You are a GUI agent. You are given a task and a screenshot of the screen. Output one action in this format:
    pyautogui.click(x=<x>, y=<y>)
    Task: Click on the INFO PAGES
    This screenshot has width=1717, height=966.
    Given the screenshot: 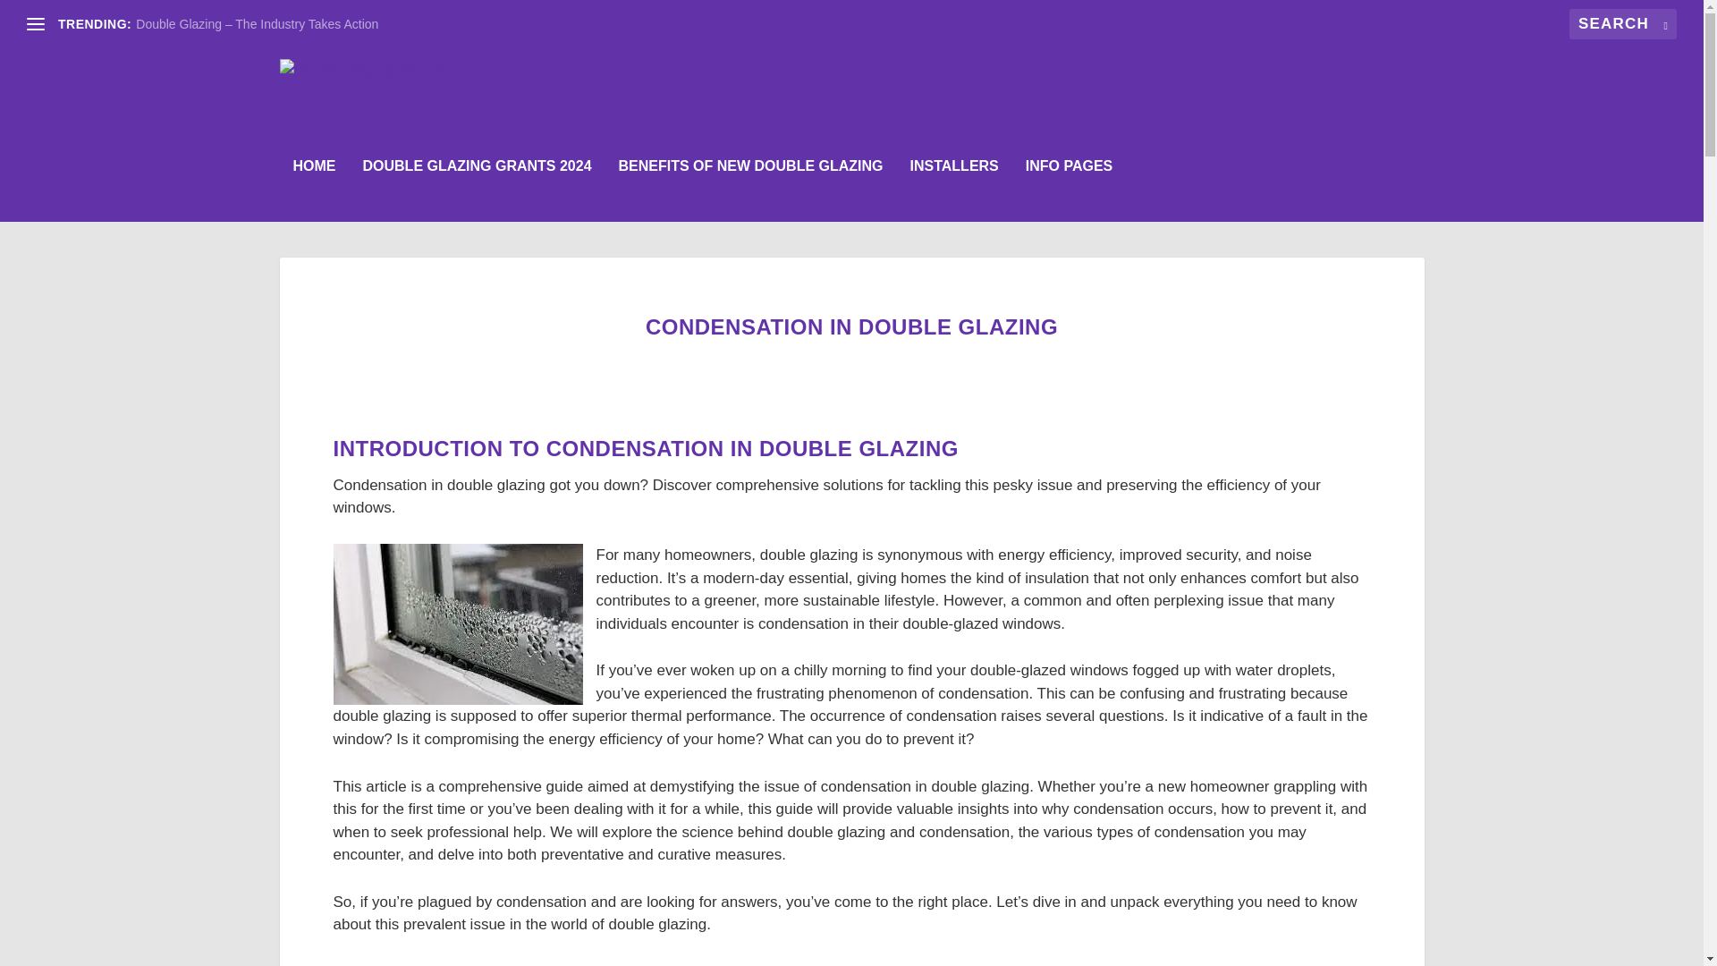 What is the action you would take?
    pyautogui.click(x=1069, y=191)
    